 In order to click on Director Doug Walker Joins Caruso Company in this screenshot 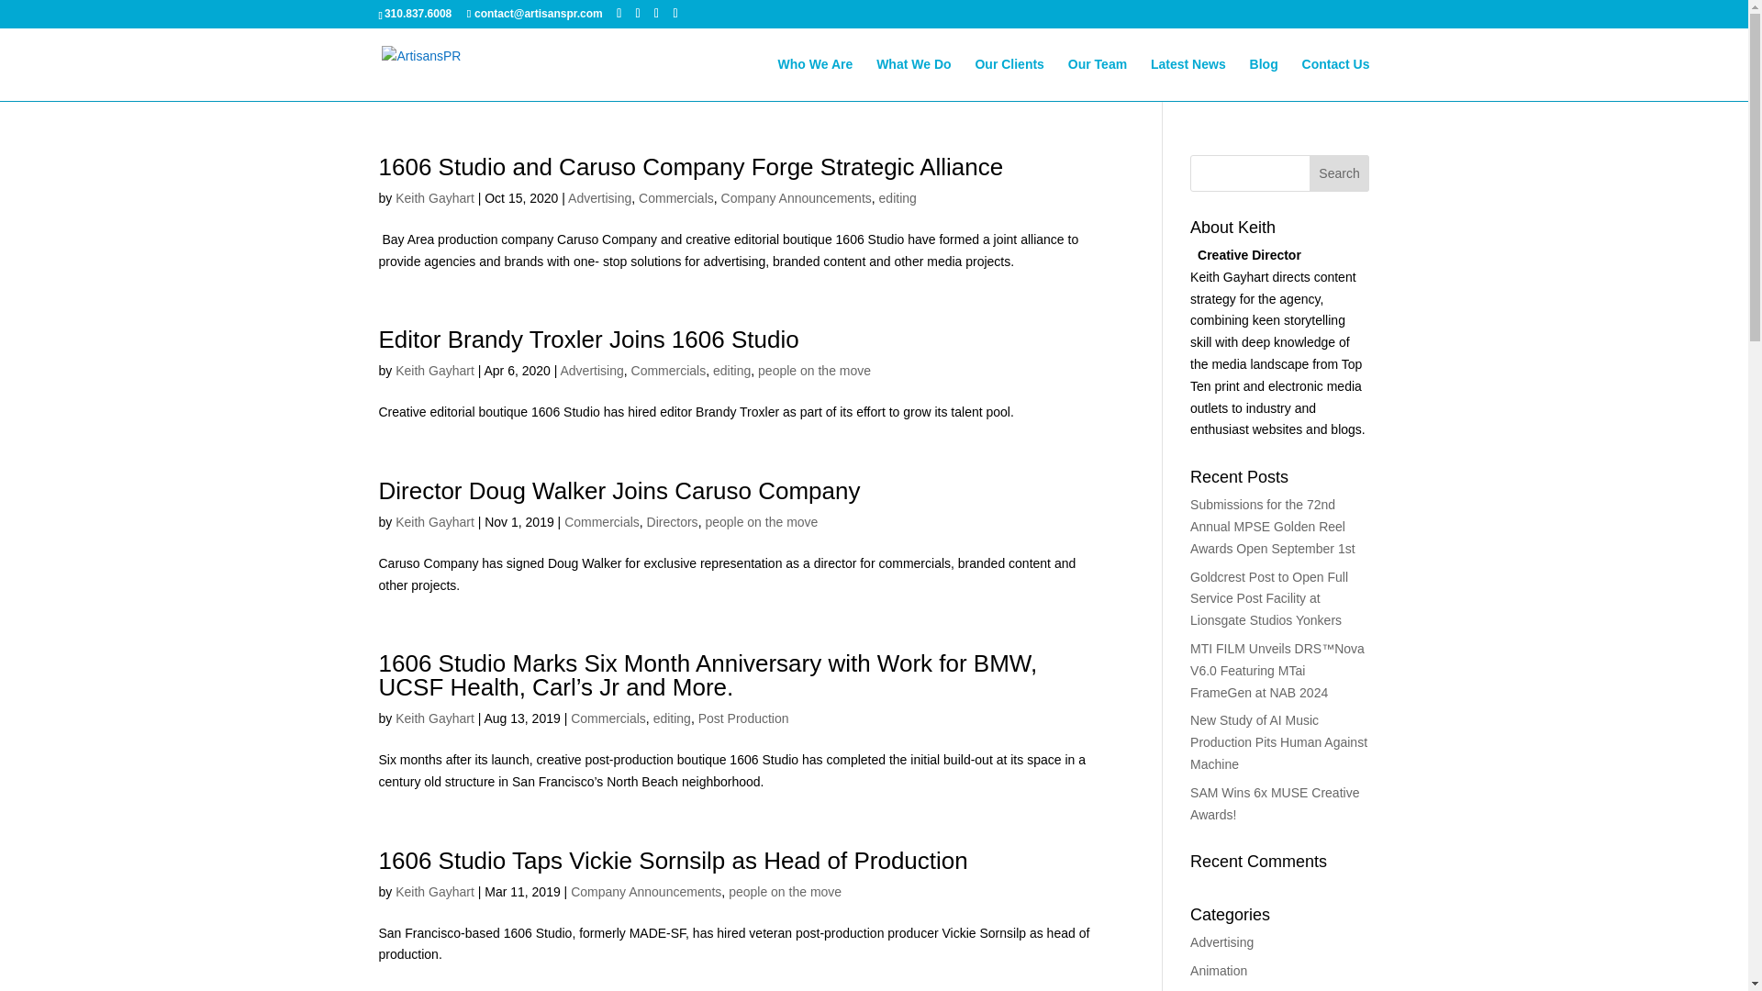, I will do `click(619, 490)`.